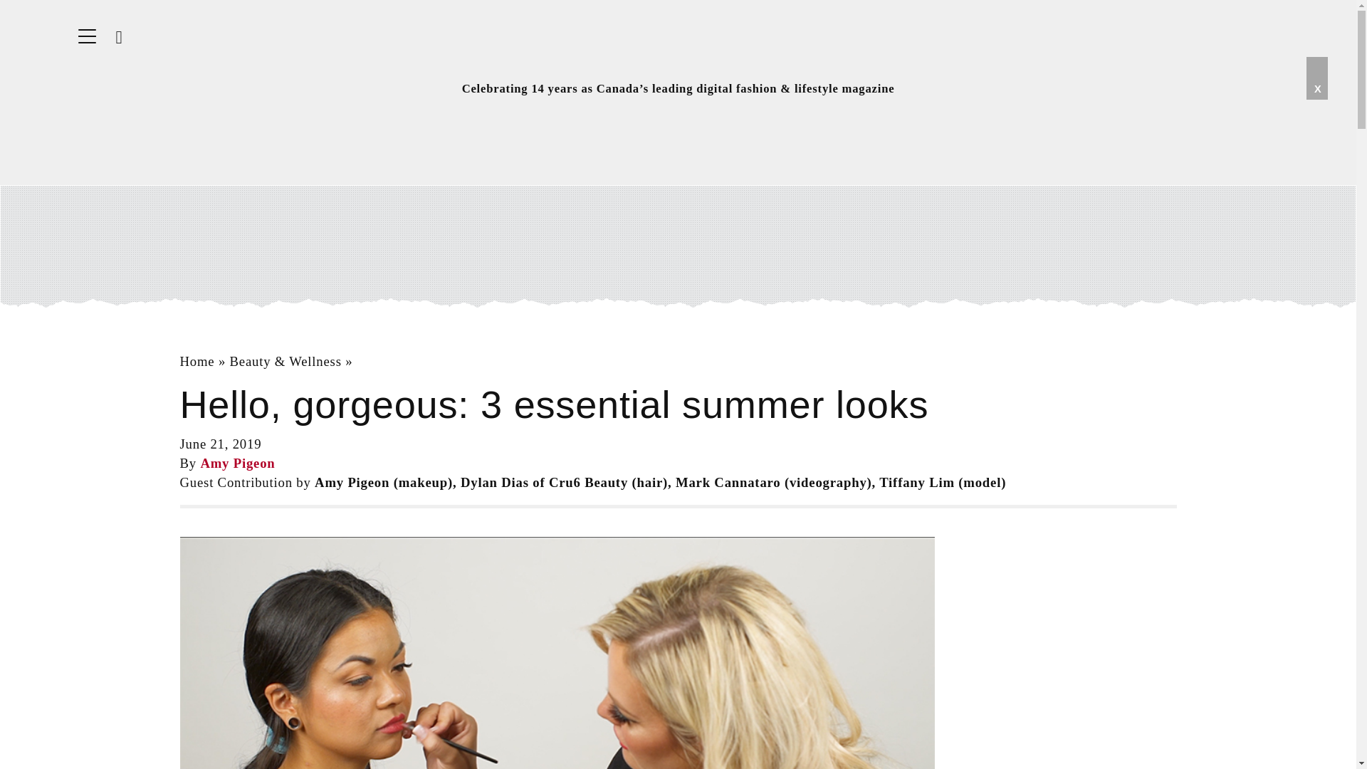  What do you see at coordinates (679, 246) in the screenshot?
I see `Advertisement` at bounding box center [679, 246].